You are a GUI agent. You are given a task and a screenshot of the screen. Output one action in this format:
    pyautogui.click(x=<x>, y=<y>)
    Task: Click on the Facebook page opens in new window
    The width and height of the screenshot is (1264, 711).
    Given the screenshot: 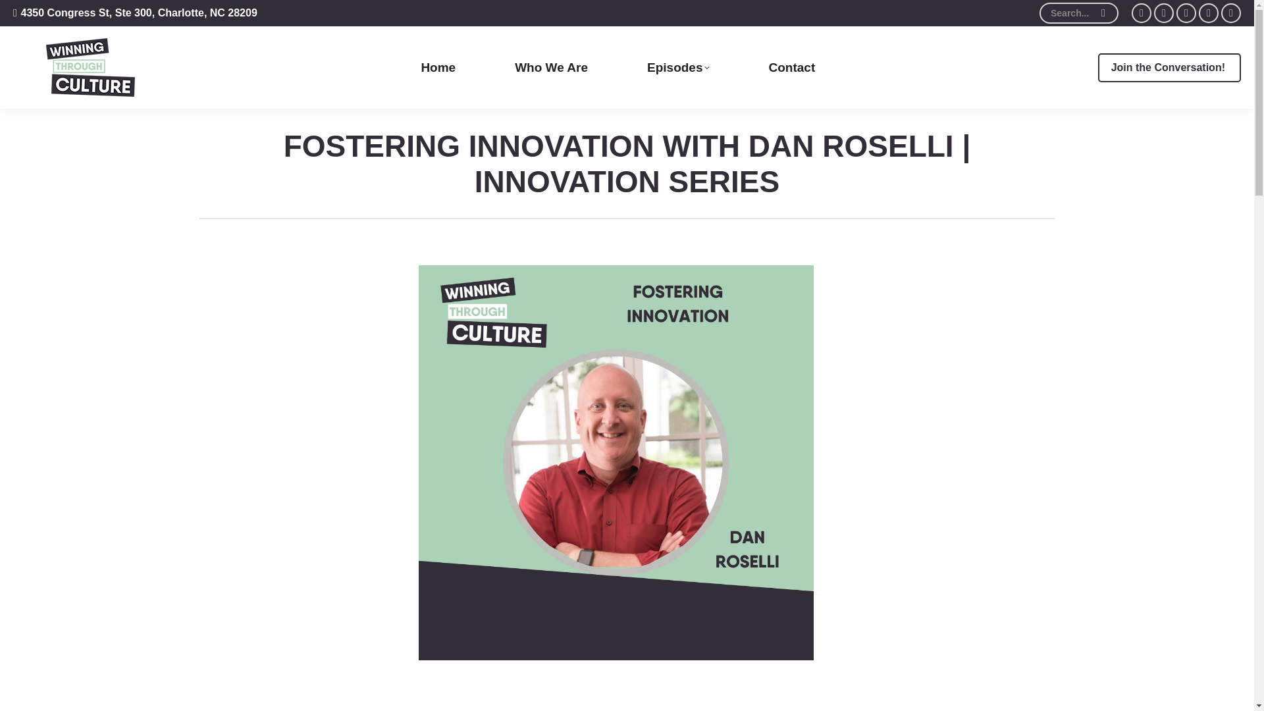 What is the action you would take?
    pyautogui.click(x=1142, y=13)
    